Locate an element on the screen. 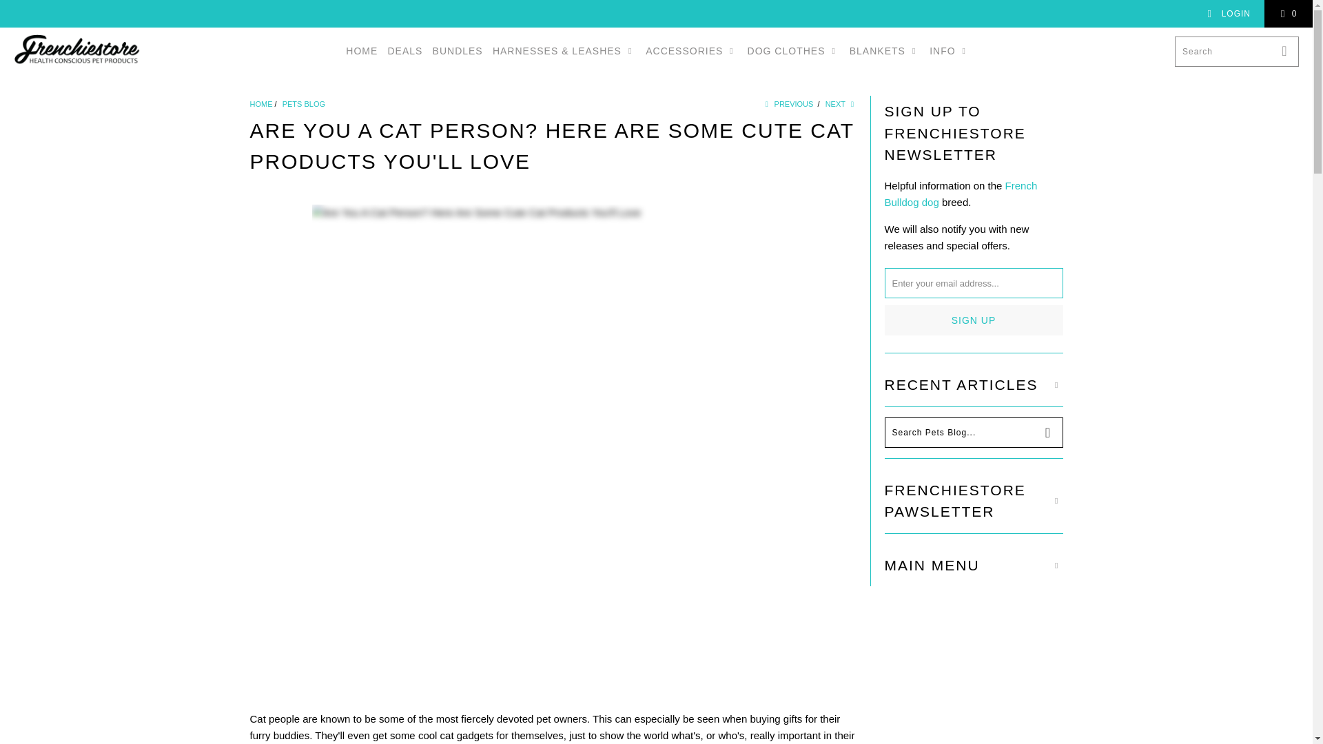 The width and height of the screenshot is (1323, 744). Frenchiestore is located at coordinates (77, 51).